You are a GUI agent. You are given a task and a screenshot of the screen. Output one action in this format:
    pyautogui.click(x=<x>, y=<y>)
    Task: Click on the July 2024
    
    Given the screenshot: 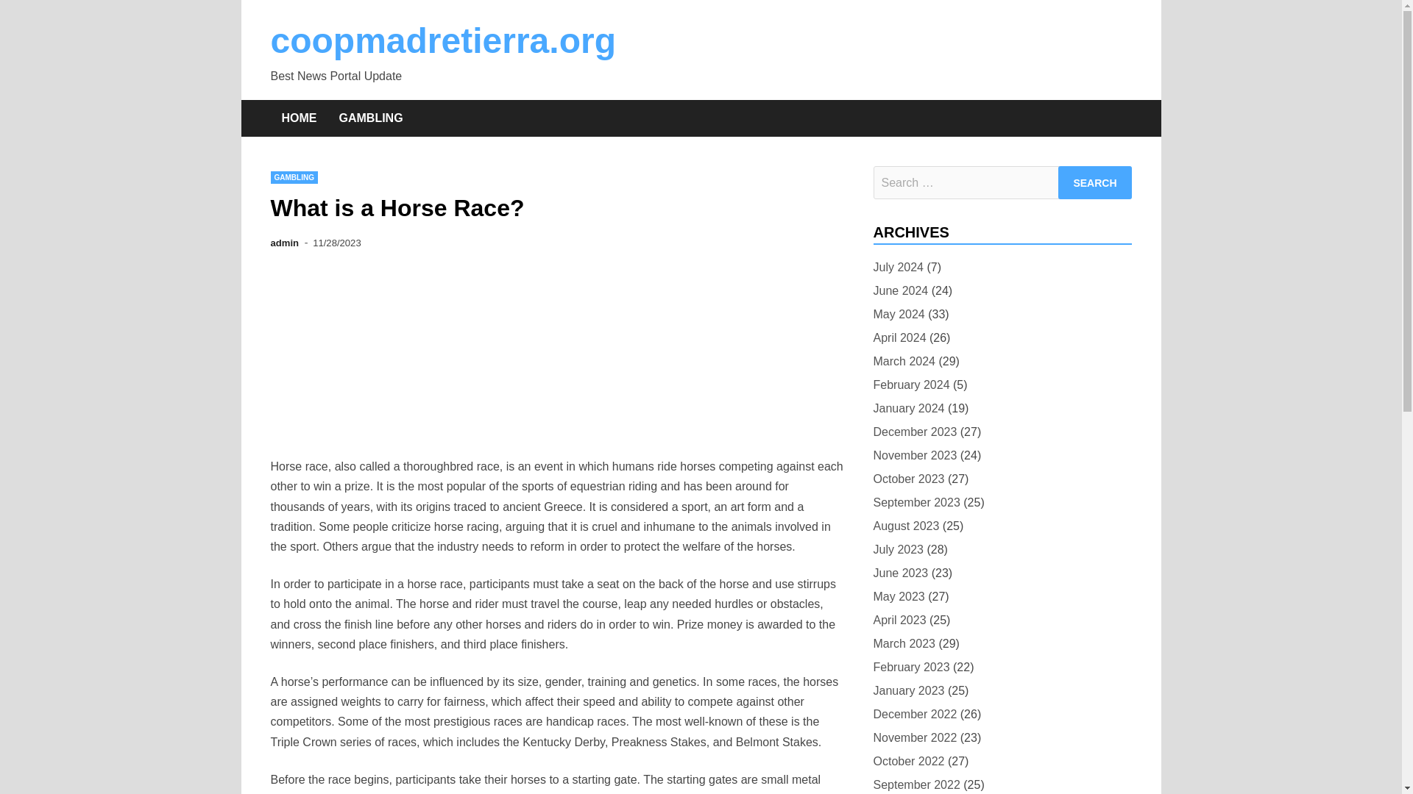 What is the action you would take?
    pyautogui.click(x=898, y=266)
    